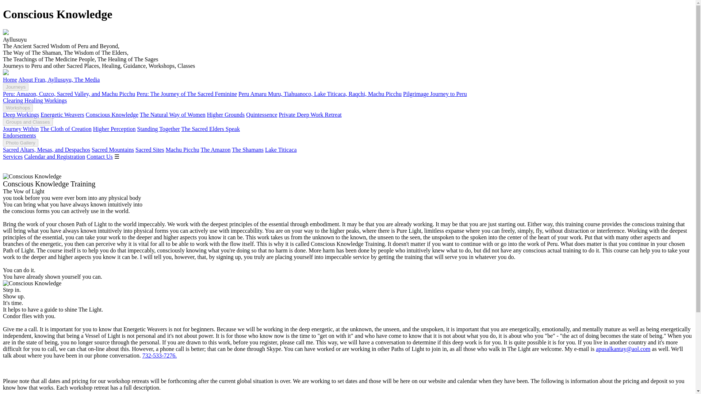 This screenshot has width=701, height=394. Describe the element at coordinates (69, 94) in the screenshot. I see `Peru: Amazon, Cuzco, Sacred Valley, and Machu Picchu` at that location.